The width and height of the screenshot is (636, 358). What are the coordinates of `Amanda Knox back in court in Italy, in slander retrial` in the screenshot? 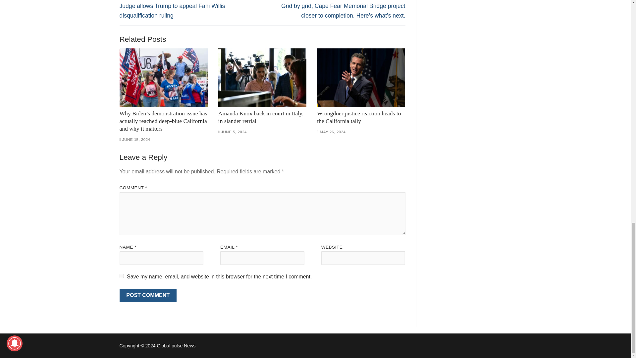 It's located at (262, 78).